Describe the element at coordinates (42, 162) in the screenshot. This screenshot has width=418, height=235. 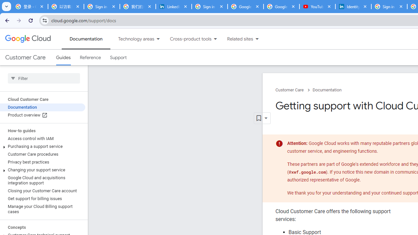
I see `Privacy best practices` at that location.